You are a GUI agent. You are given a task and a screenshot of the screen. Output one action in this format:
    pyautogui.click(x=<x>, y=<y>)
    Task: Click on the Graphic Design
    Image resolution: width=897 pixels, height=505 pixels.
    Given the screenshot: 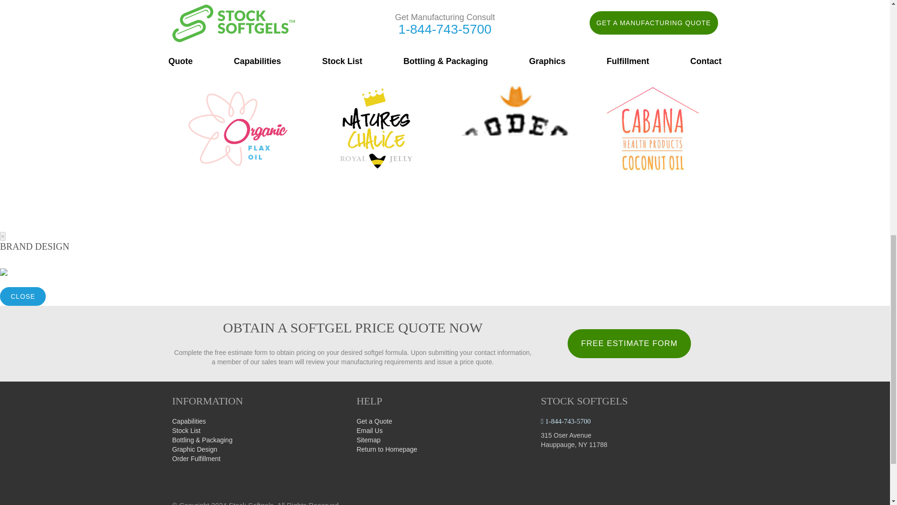 What is the action you would take?
    pyautogui.click(x=194, y=449)
    